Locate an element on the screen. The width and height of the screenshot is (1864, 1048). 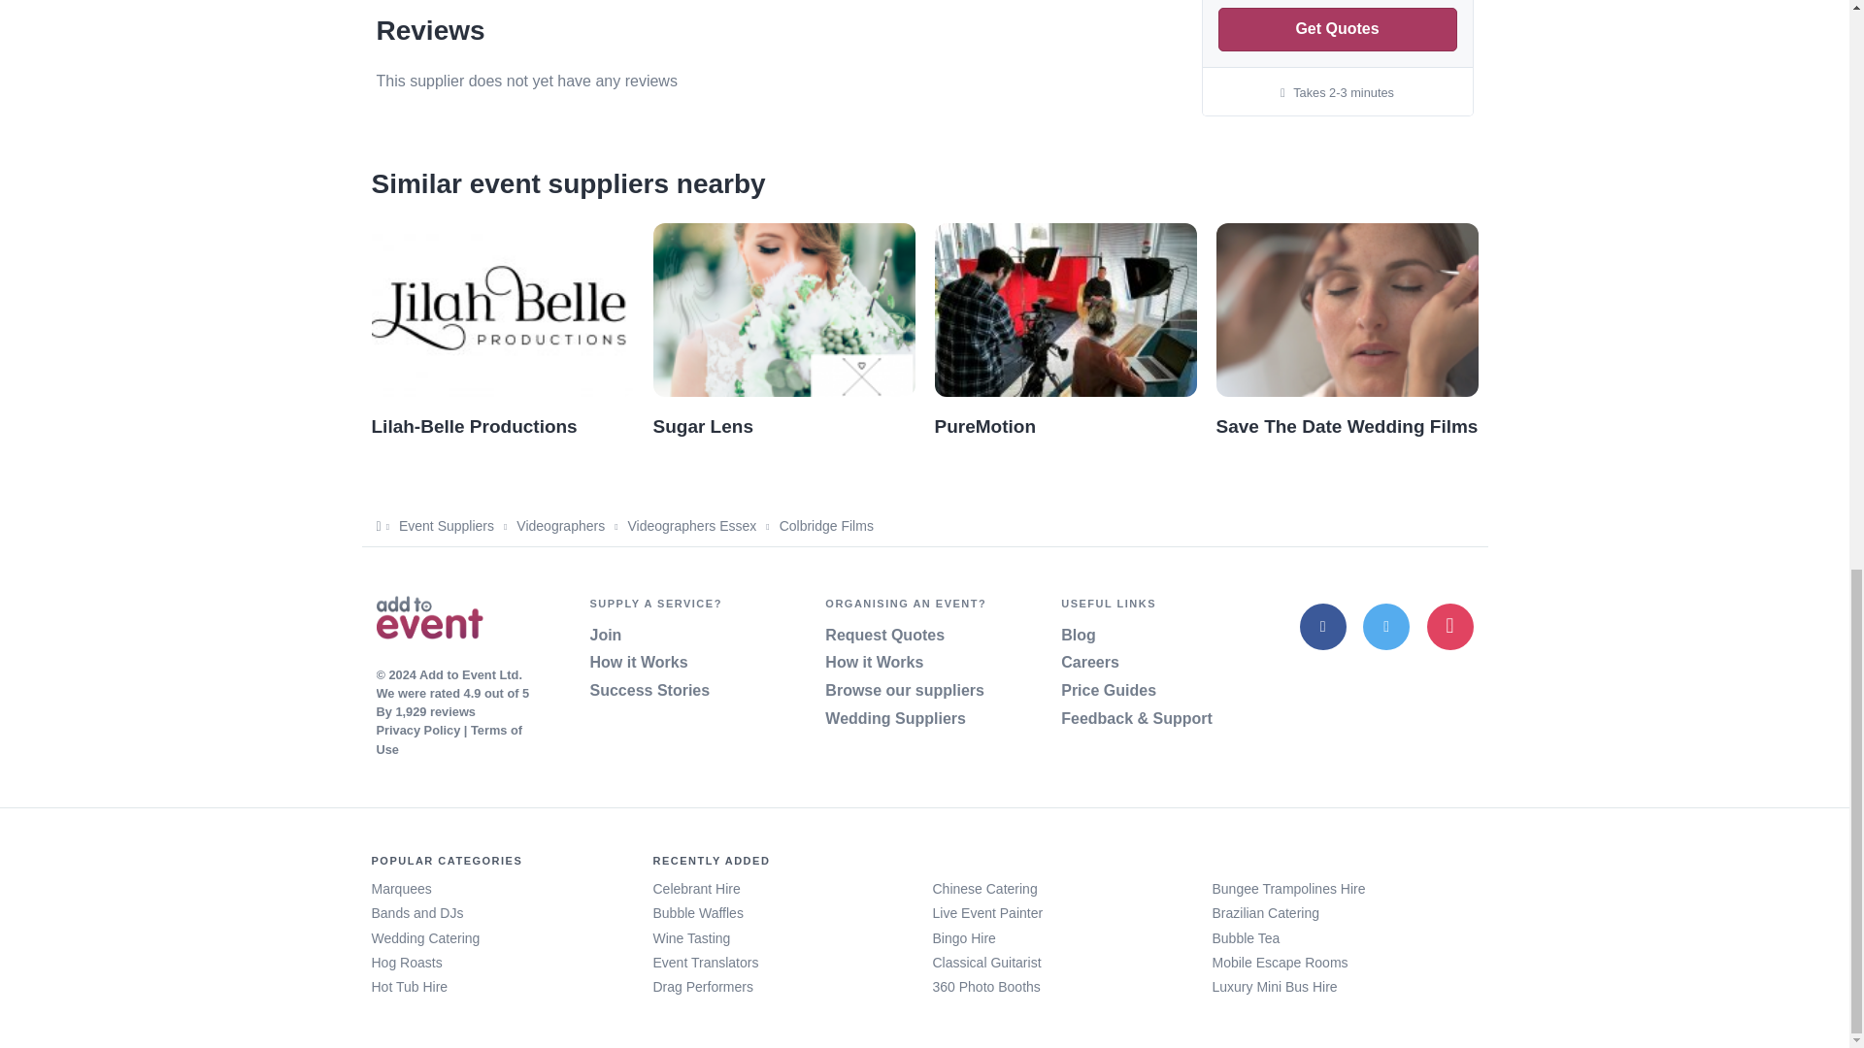
Lilah-Belle Productions is located at coordinates (474, 426).